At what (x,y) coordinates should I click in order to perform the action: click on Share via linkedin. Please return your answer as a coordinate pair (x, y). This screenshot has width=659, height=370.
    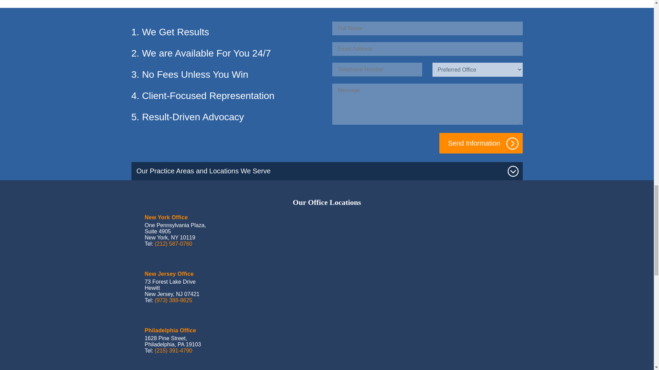
    Looking at the image, I should click on (230, 2).